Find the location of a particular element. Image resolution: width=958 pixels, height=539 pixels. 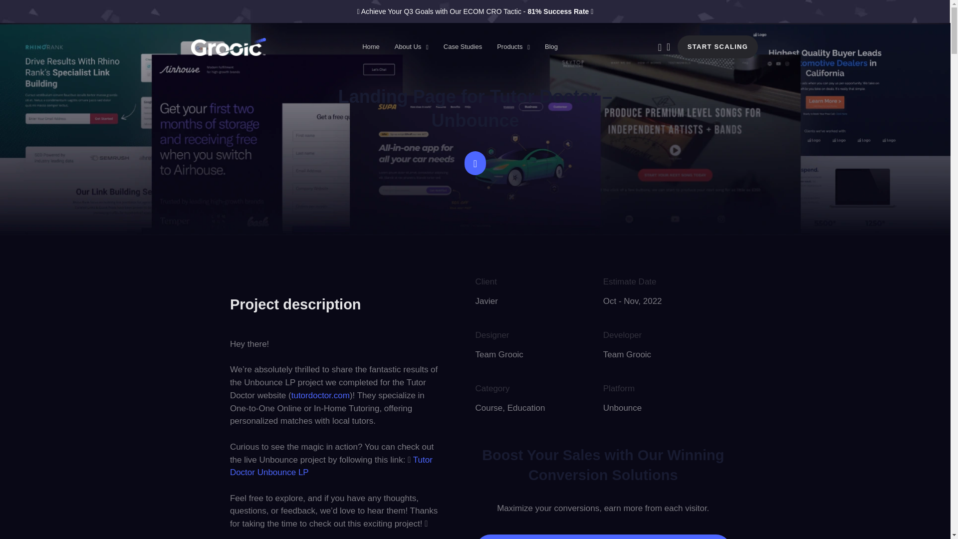

Tutor Doctor Unbounce LP is located at coordinates (331, 466).